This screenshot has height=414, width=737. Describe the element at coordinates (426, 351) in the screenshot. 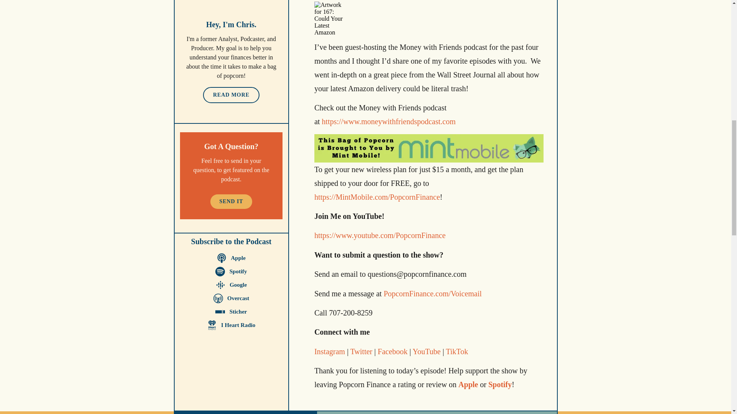

I see `YouTube` at that location.